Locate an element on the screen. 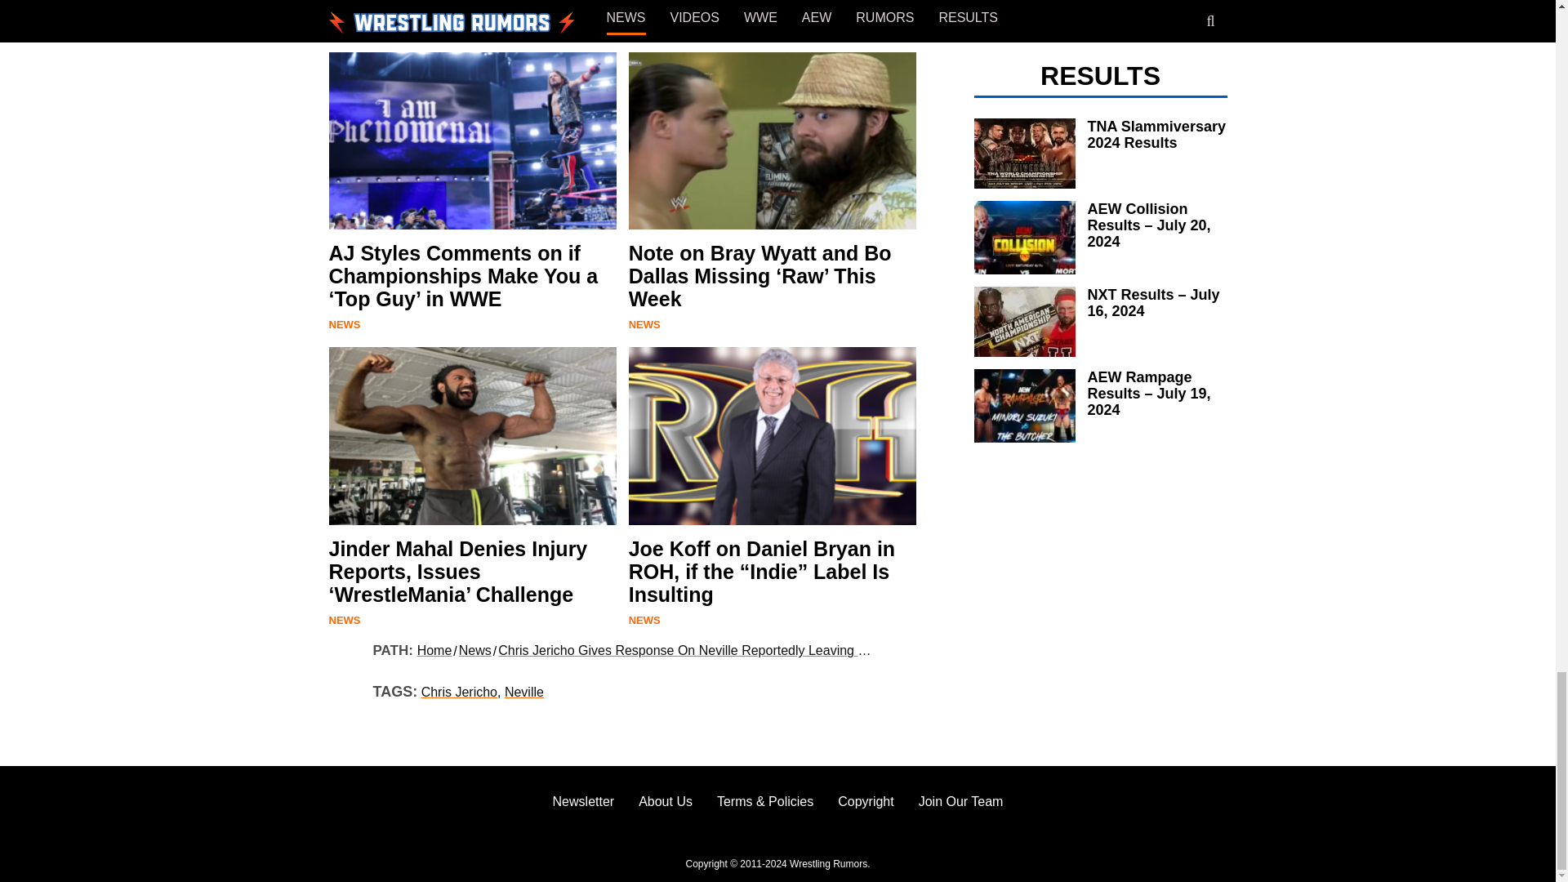 The width and height of the screenshot is (1568, 882). News is located at coordinates (344, 324).